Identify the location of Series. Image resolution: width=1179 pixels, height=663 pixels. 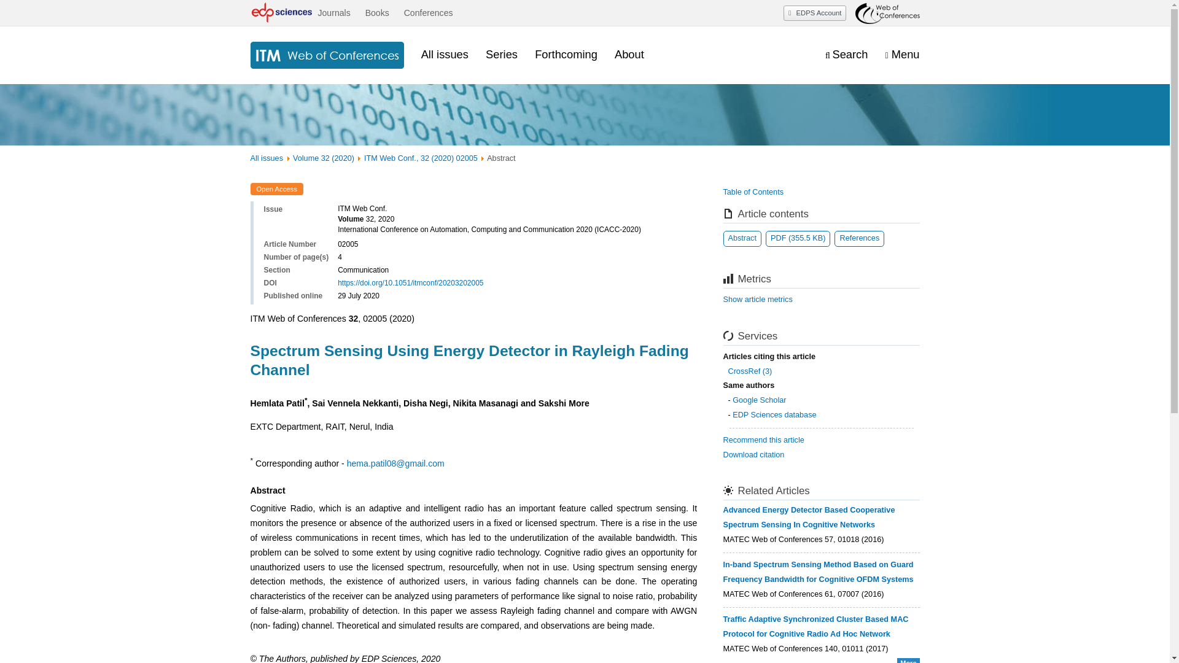
(501, 54).